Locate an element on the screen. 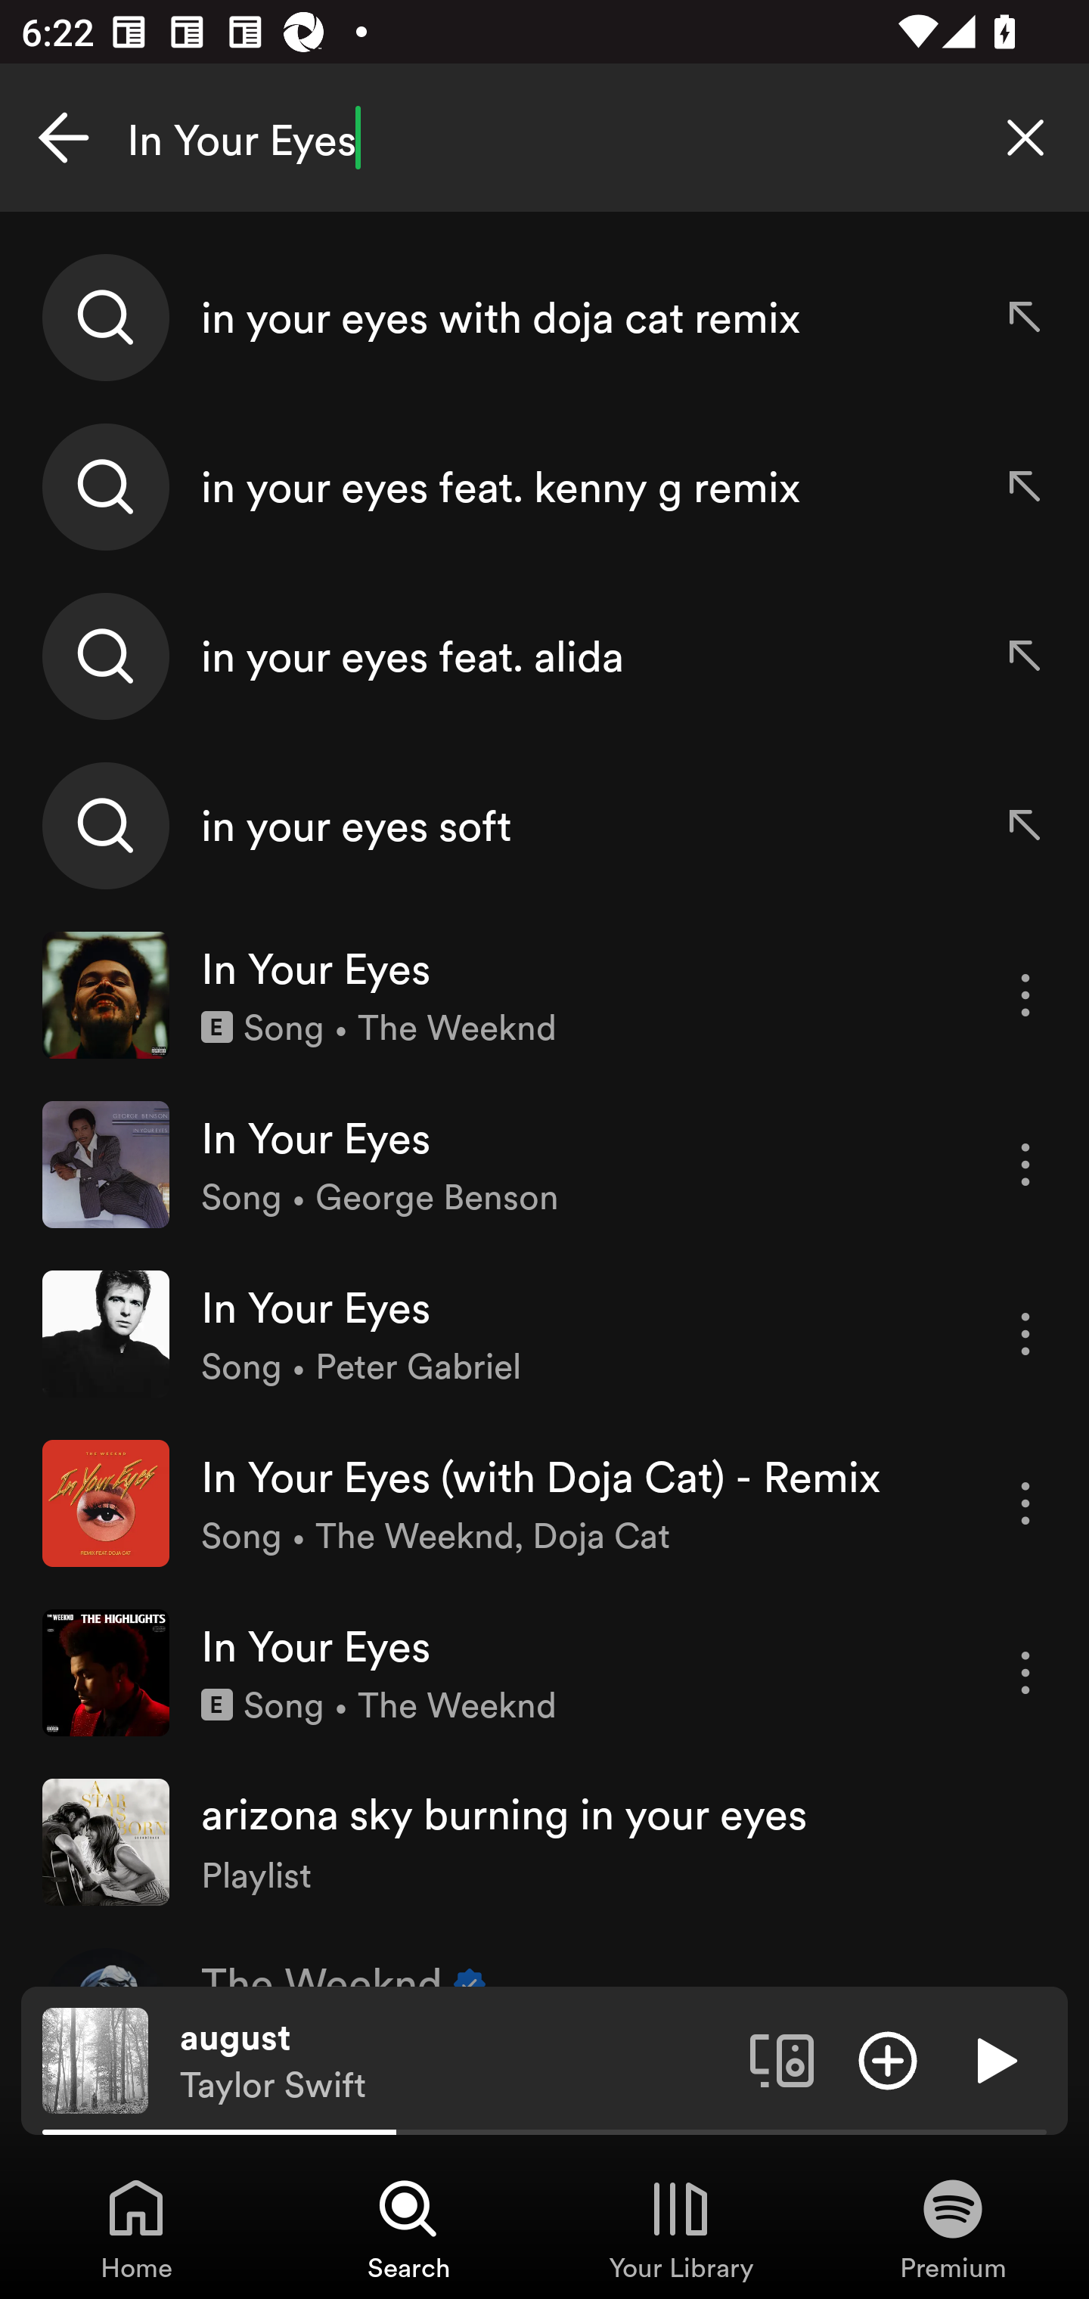 The width and height of the screenshot is (1089, 2299). Search, Tab 2 of 4 Search Search is located at coordinates (408, 2228).